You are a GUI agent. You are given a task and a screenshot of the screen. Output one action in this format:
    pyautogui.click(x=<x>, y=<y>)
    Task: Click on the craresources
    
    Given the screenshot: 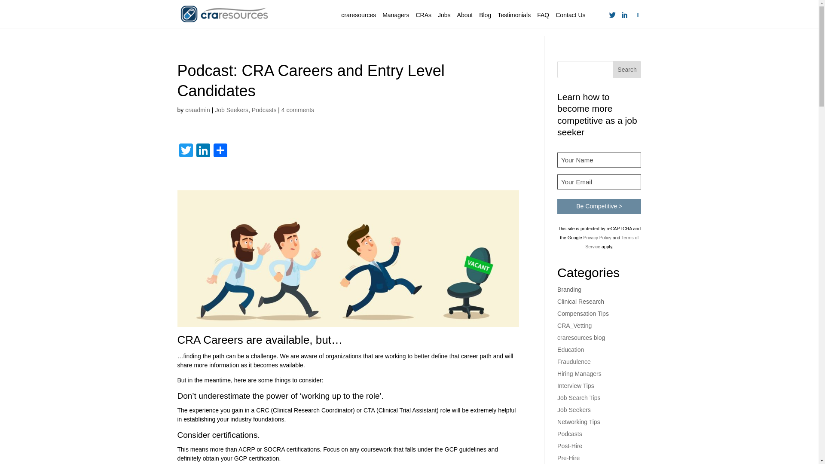 What is the action you would take?
    pyautogui.click(x=358, y=15)
    